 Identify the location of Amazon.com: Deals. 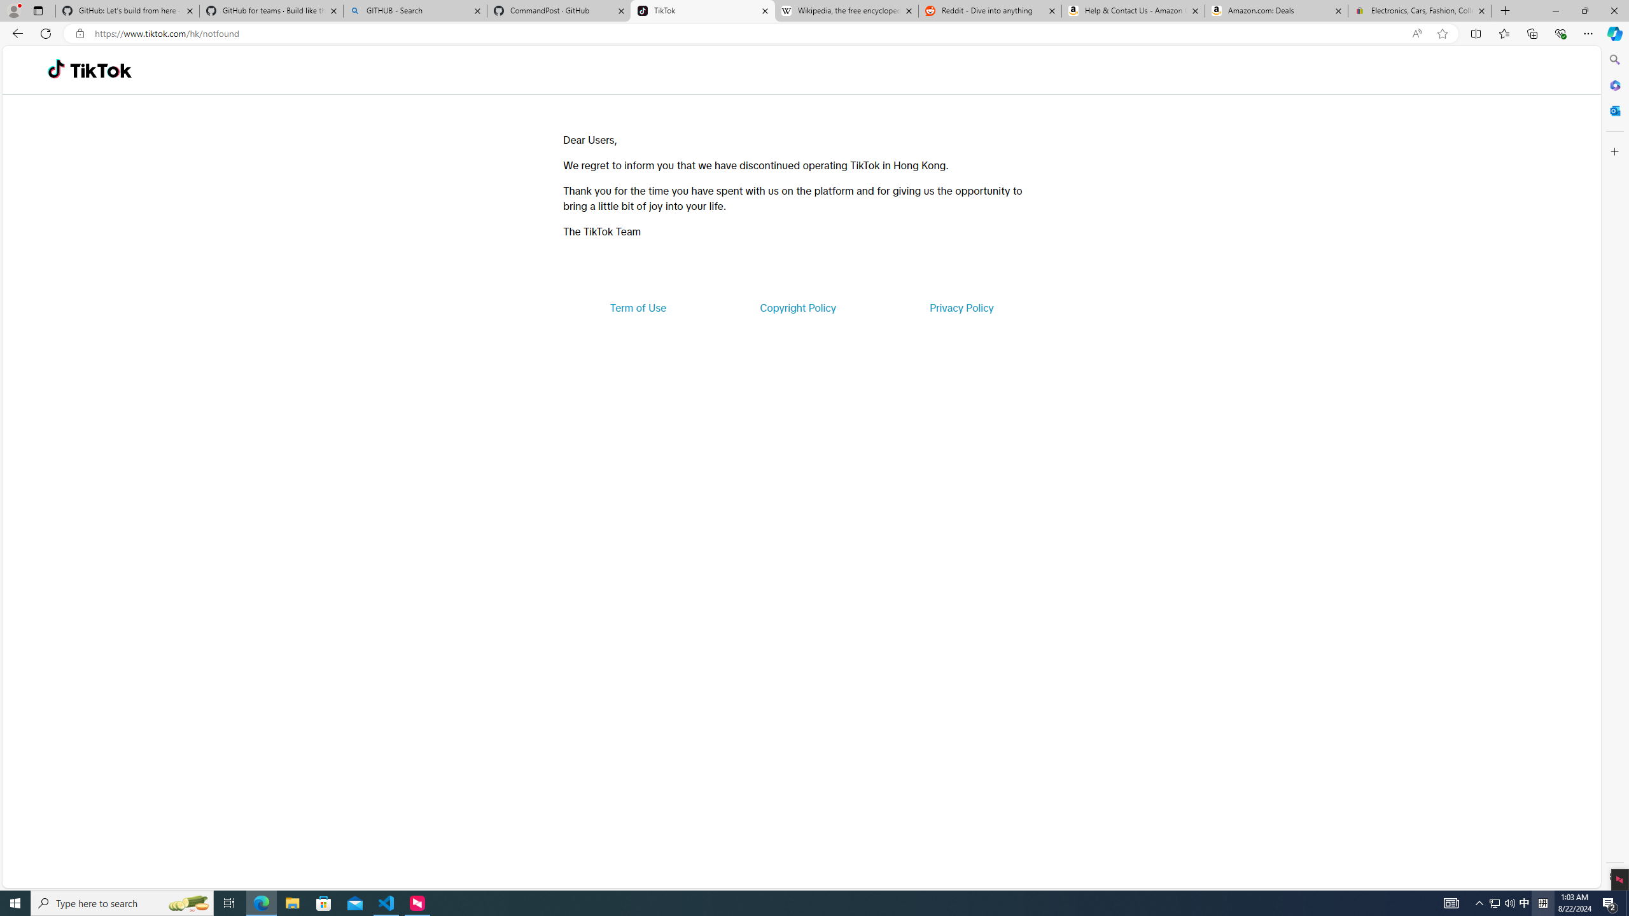
(1276, 11).